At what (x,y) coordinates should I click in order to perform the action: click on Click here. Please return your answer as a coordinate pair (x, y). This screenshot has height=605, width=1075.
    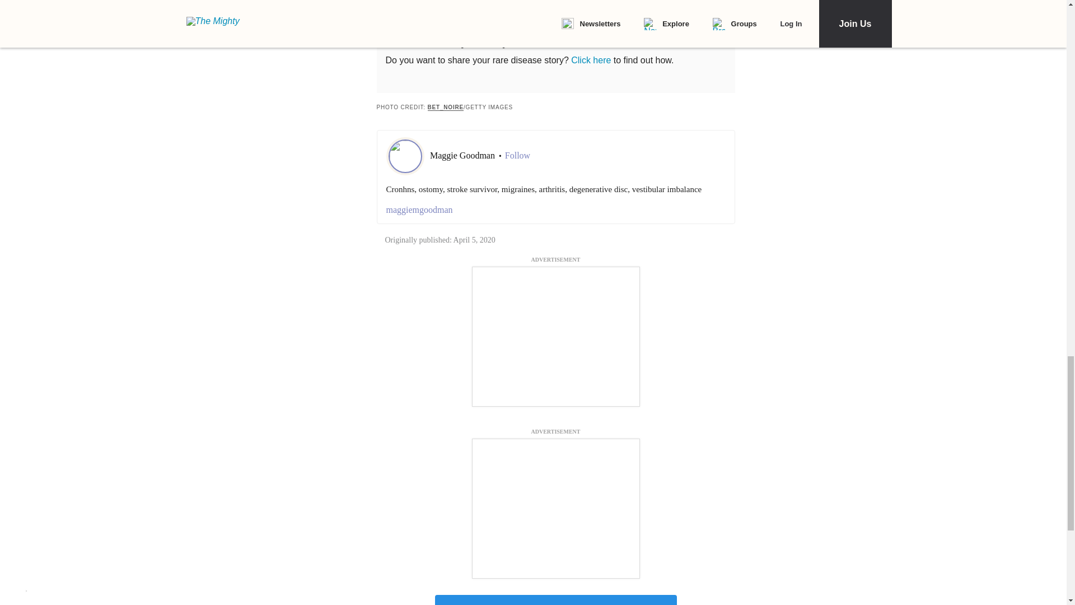
    Looking at the image, I should click on (590, 60).